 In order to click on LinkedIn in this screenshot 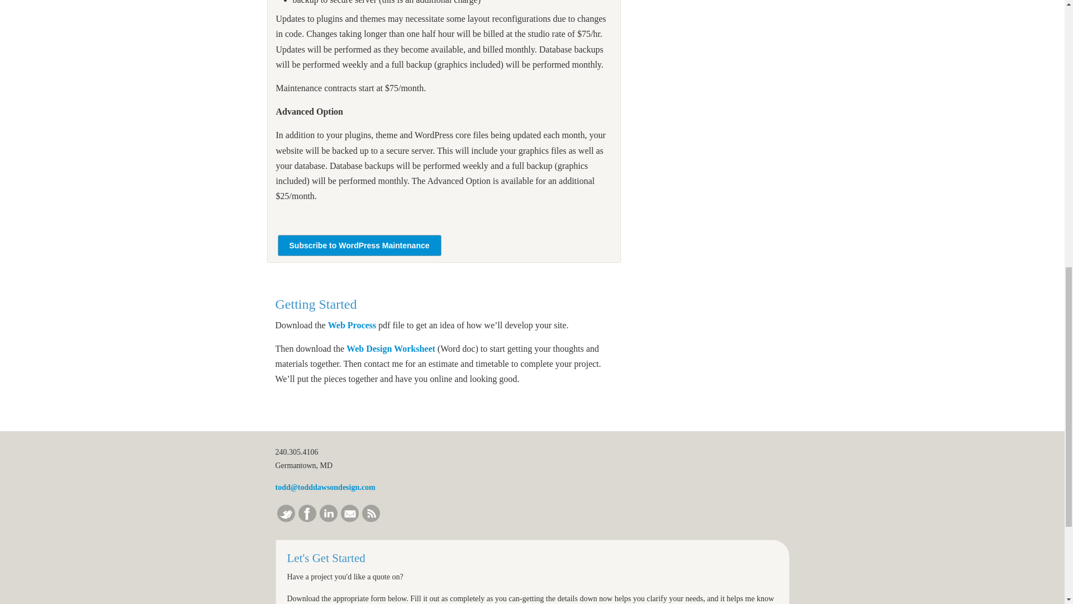, I will do `click(329, 519)`.